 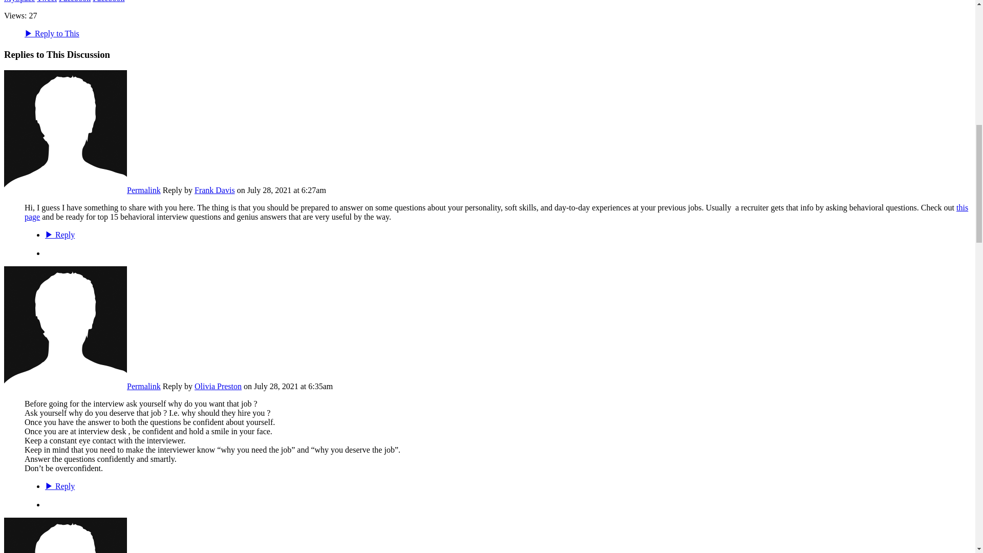 What do you see at coordinates (143, 386) in the screenshot?
I see `Permalink` at bounding box center [143, 386].